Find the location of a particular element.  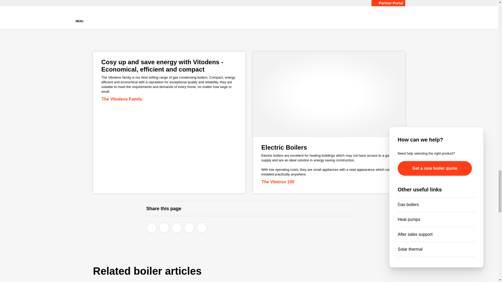

Share on Facebook is located at coordinates (152, 228).